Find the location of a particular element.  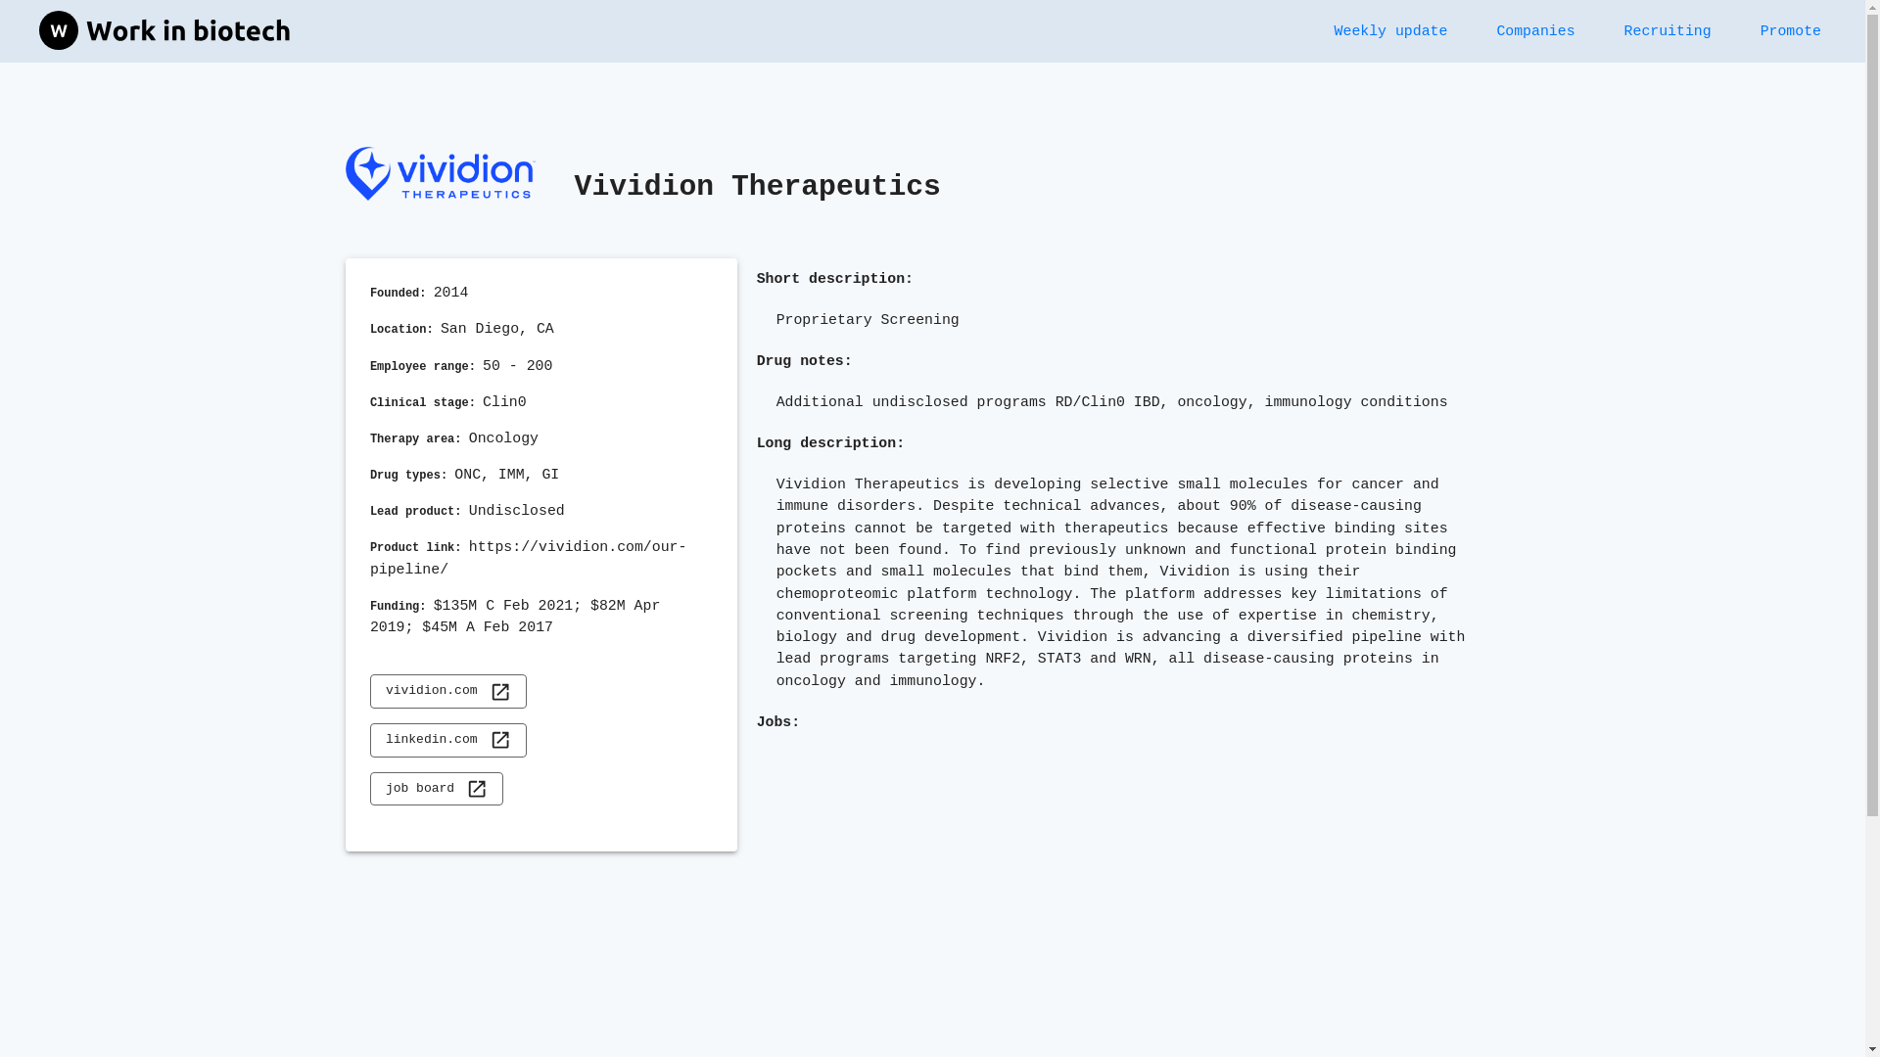

linkedin.com is located at coordinates (448, 740).